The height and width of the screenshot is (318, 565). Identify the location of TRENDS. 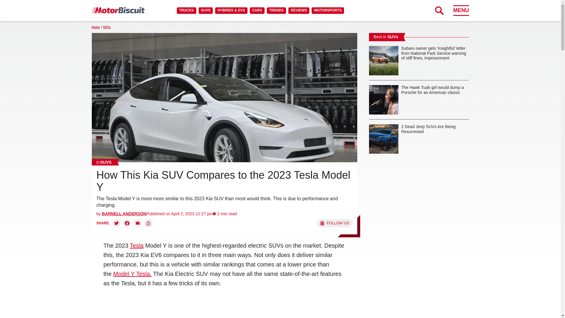
(276, 10).